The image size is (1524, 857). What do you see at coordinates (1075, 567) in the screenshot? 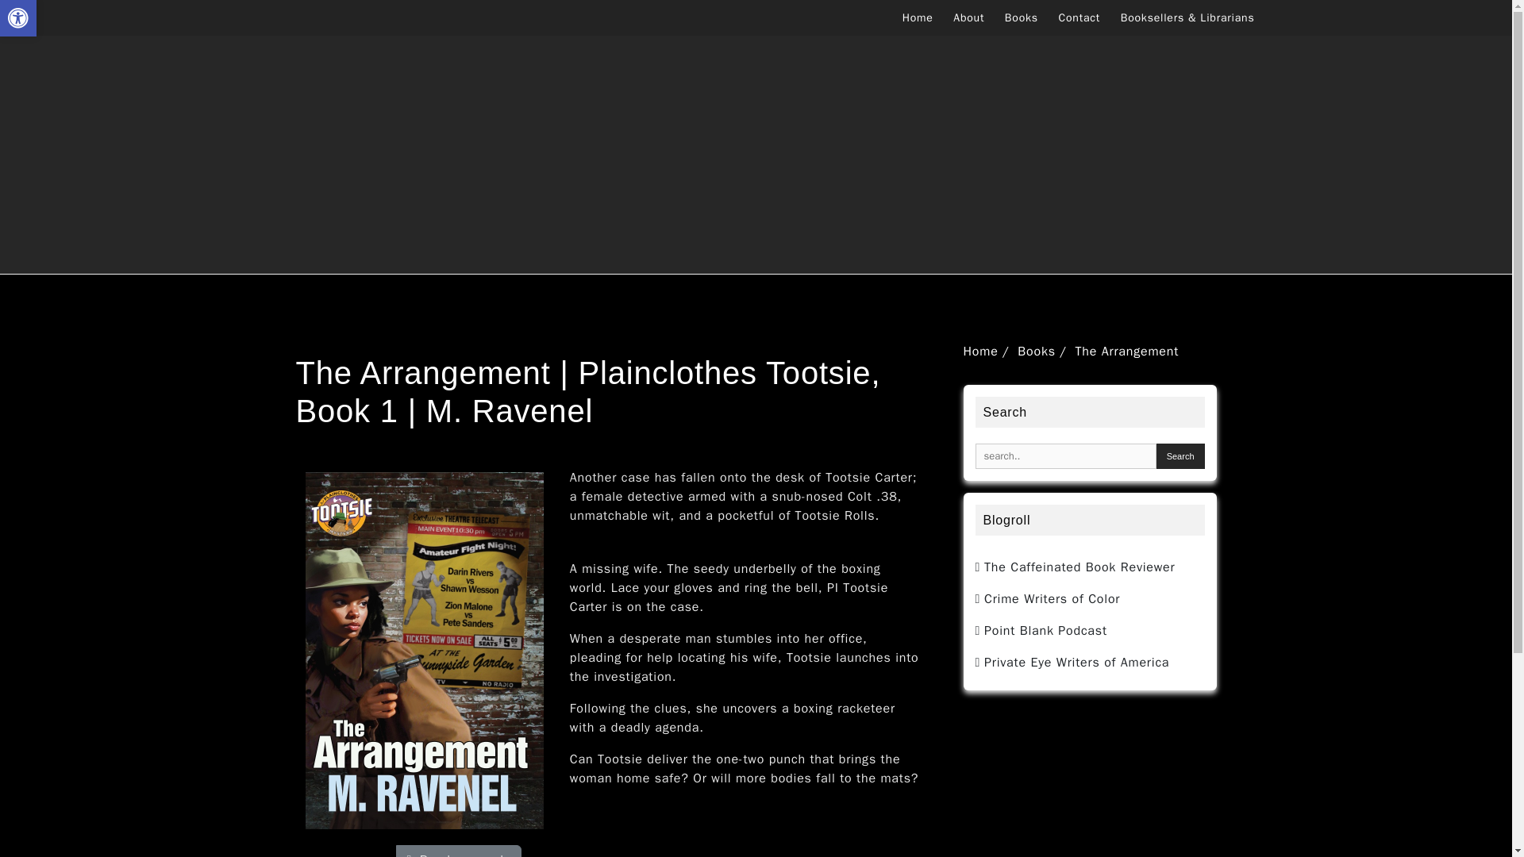
I see ` The Caffeinated Book Reviewer` at bounding box center [1075, 567].